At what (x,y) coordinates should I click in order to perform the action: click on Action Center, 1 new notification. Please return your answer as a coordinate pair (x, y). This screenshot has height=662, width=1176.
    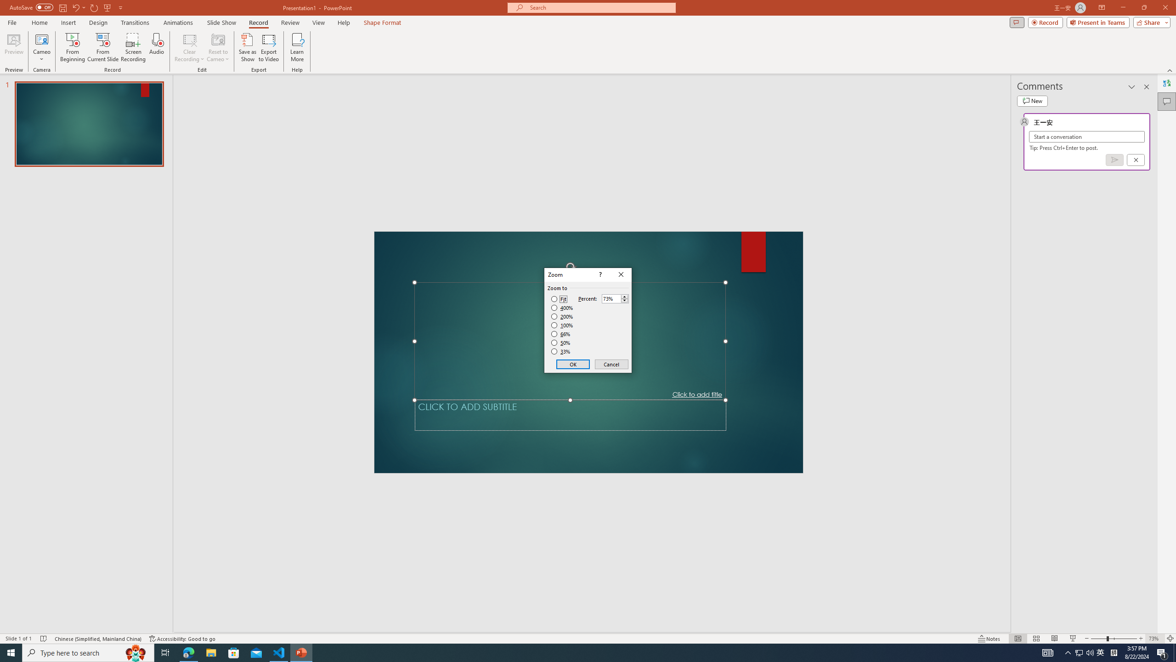
    Looking at the image, I should click on (1162, 653).